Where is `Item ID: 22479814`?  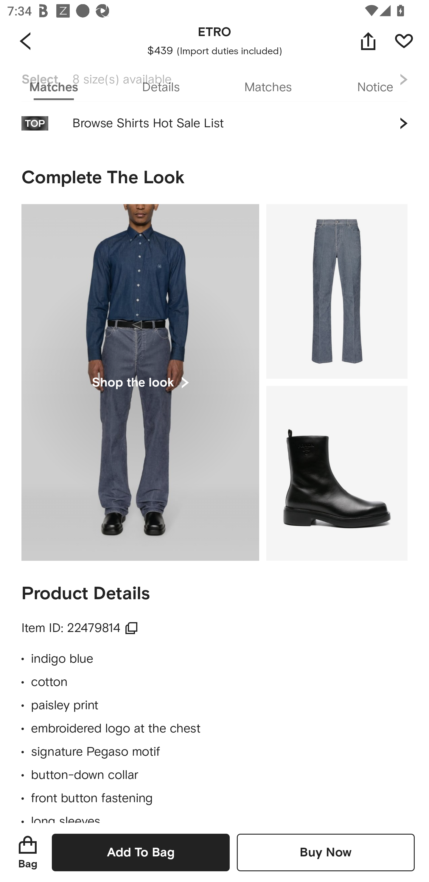
Item ID: 22479814 is located at coordinates (80, 628).